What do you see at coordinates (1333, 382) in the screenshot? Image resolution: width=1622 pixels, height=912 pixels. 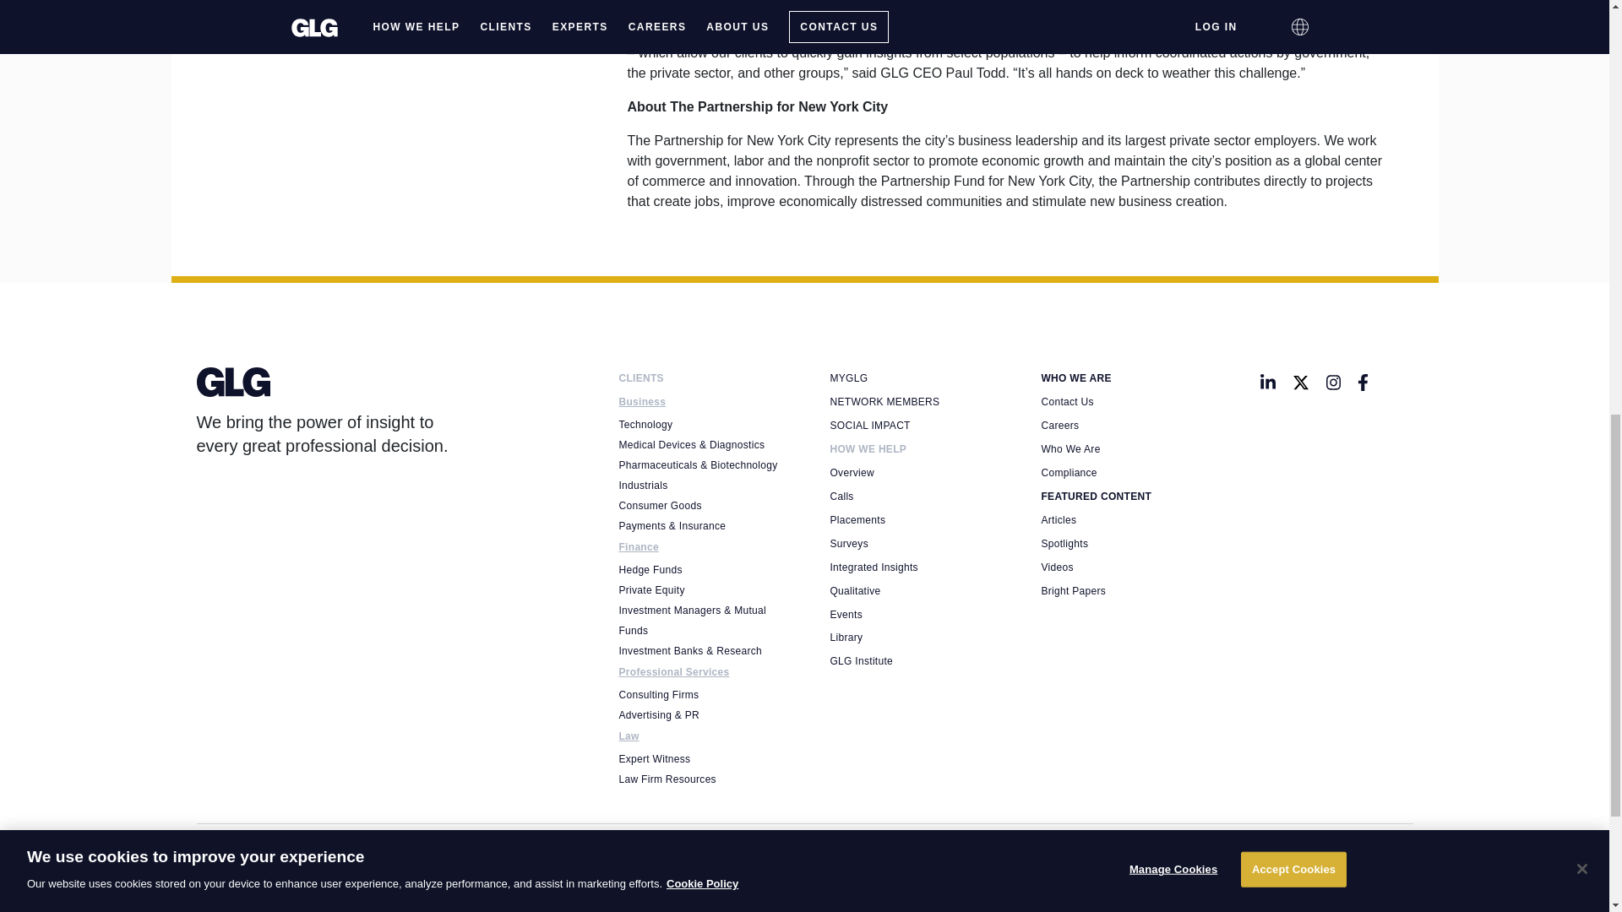 I see `Instagram` at bounding box center [1333, 382].